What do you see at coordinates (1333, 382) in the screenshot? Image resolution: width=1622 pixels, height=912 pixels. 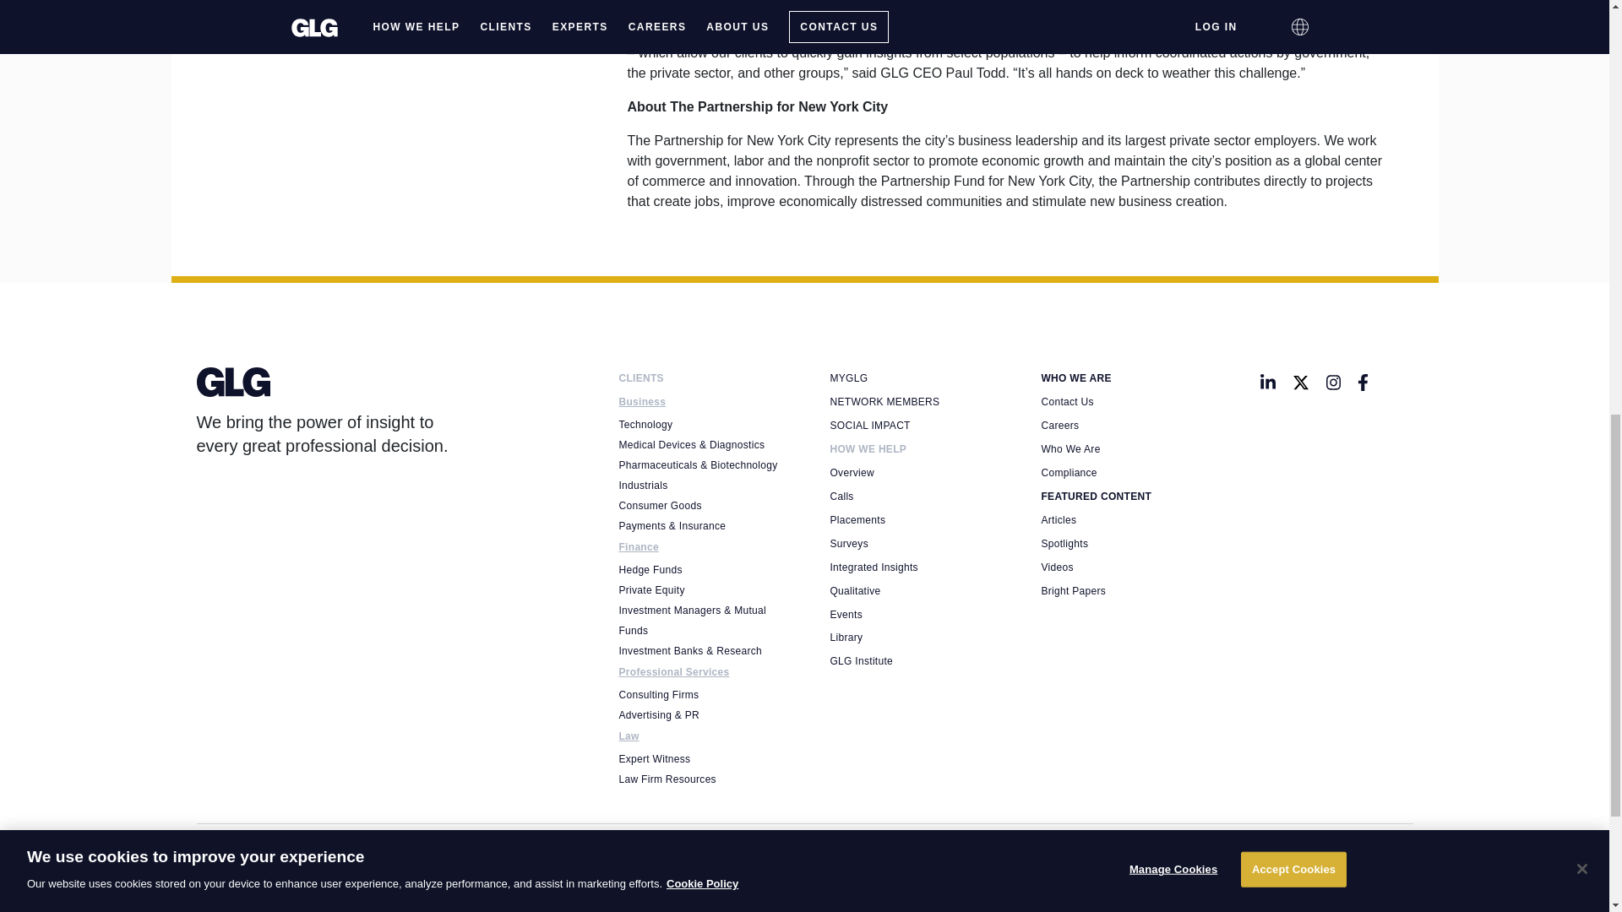 I see `Instagram` at bounding box center [1333, 382].